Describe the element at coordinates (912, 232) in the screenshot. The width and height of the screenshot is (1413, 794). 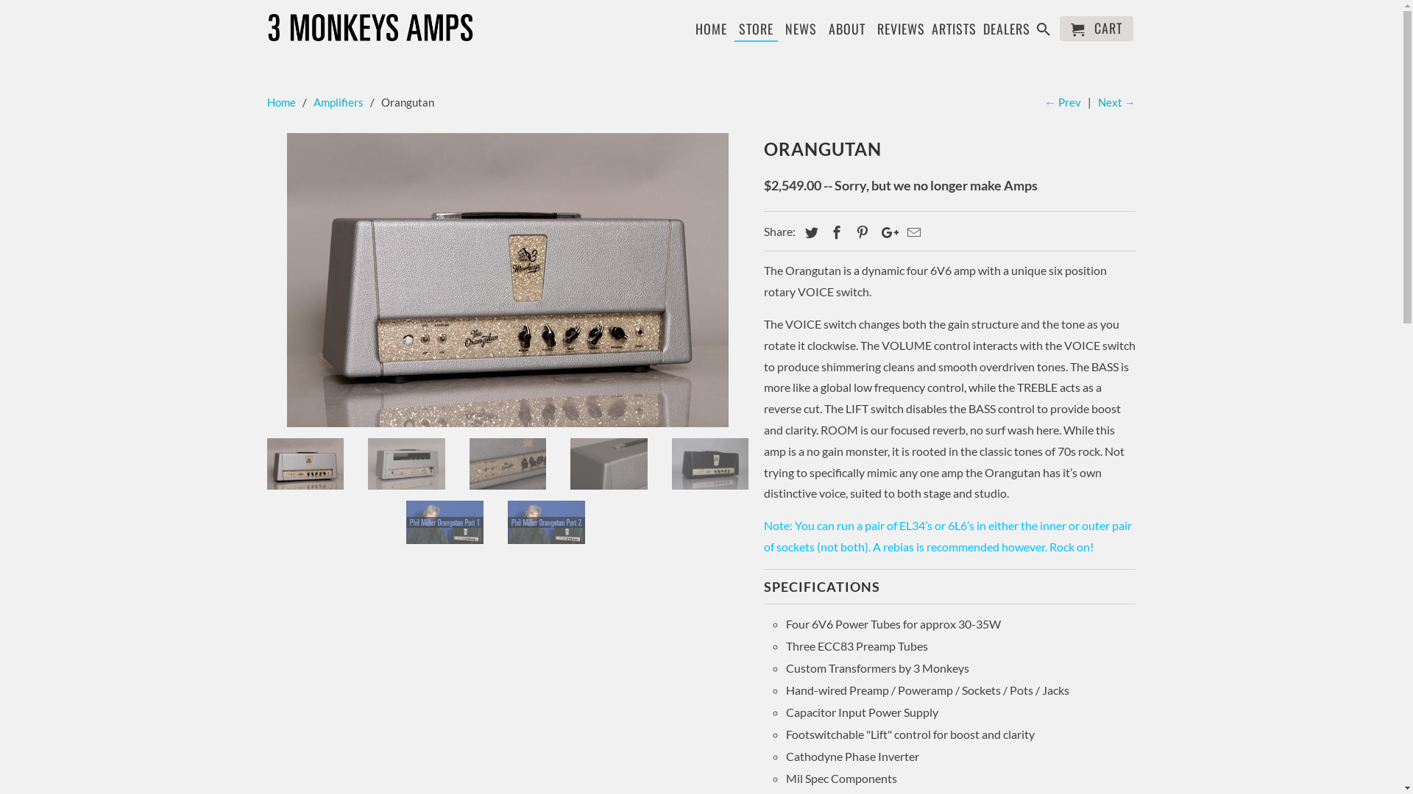
I see `Email this to a friend` at that location.